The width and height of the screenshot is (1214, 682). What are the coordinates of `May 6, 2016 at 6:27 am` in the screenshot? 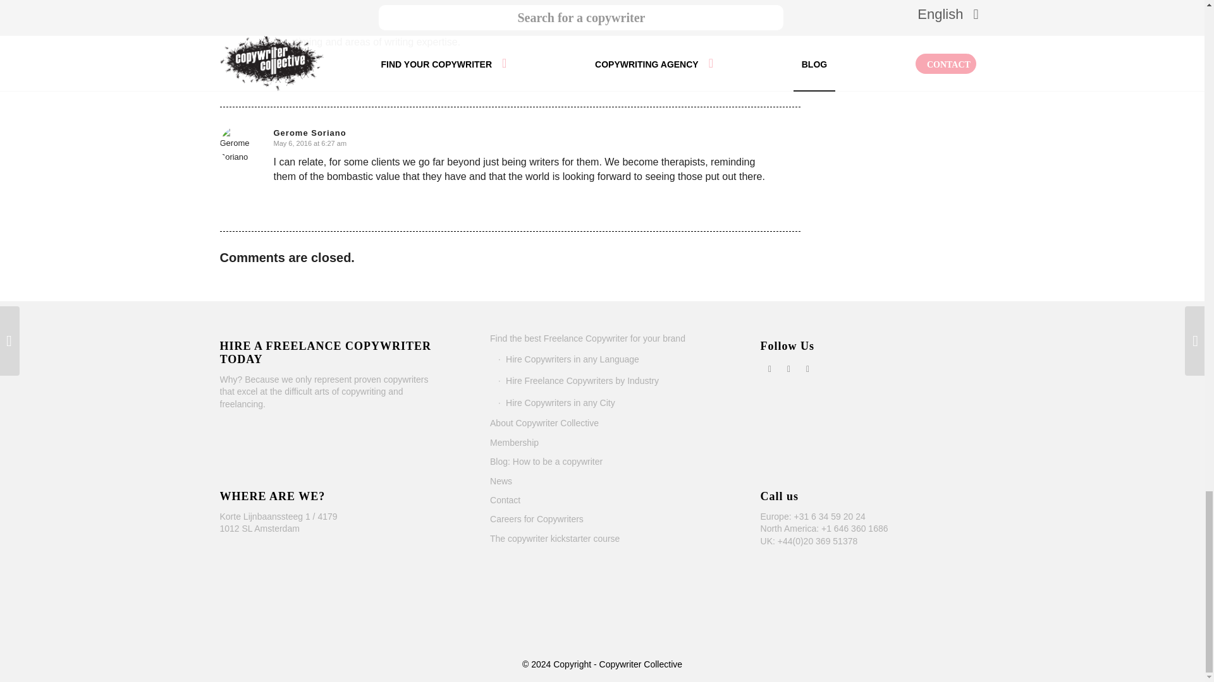 It's located at (310, 143).